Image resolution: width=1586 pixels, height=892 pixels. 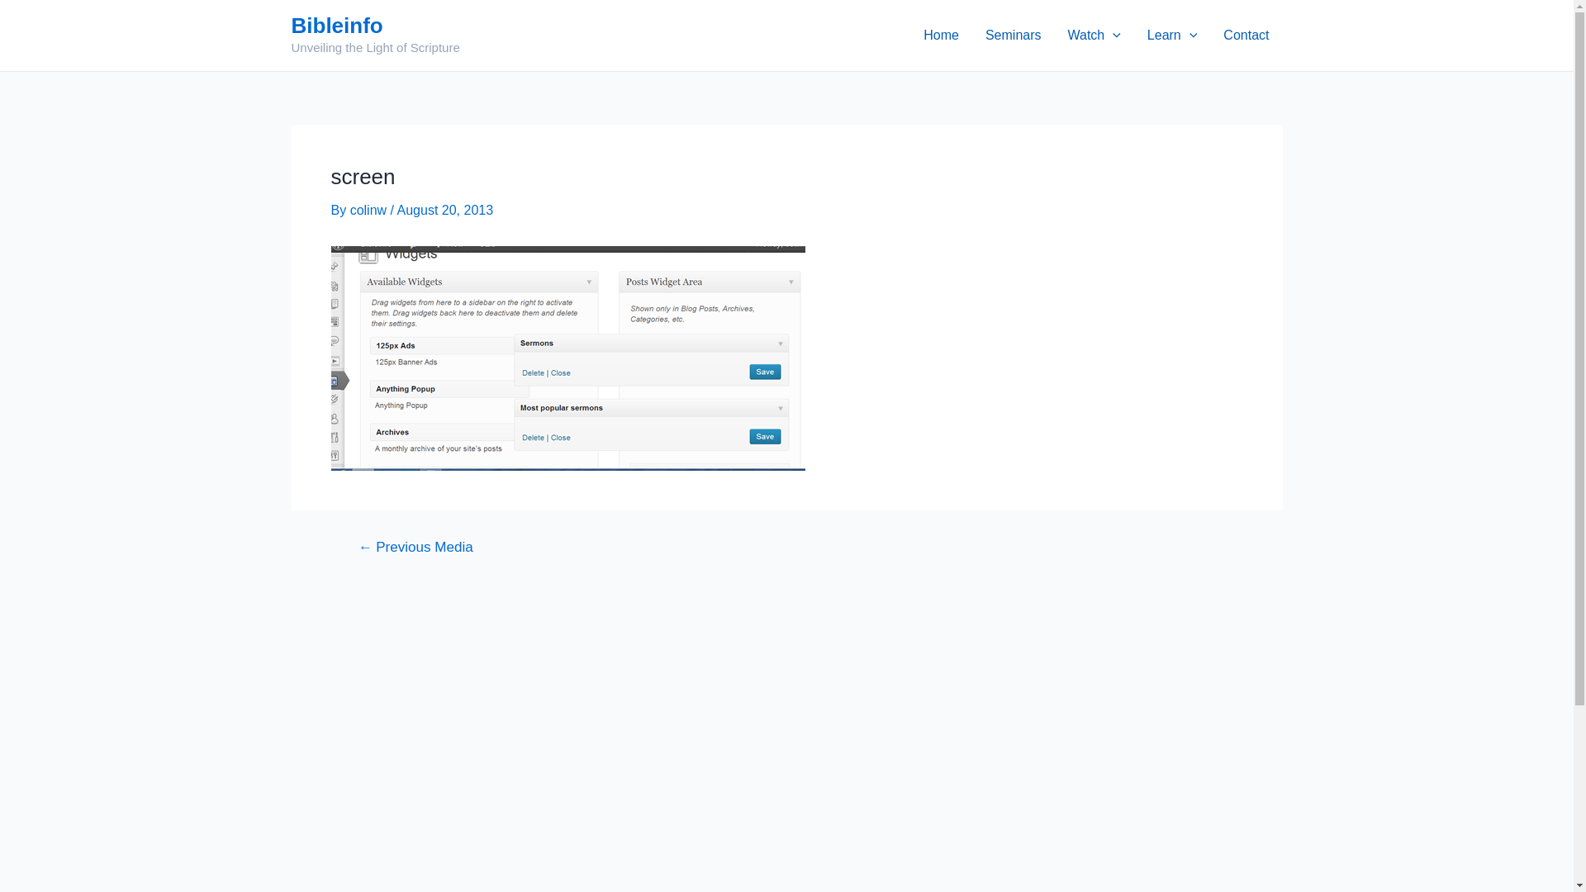 What do you see at coordinates (1094, 36) in the screenshot?
I see `Watch` at bounding box center [1094, 36].